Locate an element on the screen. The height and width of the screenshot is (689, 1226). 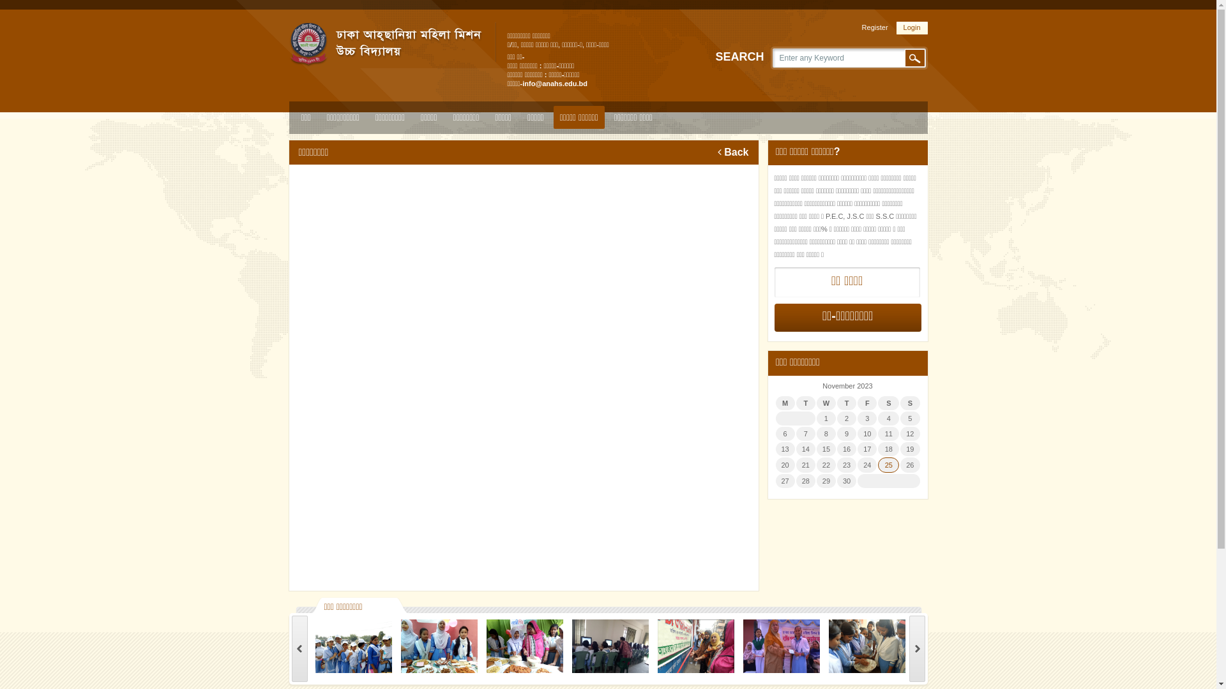
info@anahs.edu.bd is located at coordinates (555, 84).